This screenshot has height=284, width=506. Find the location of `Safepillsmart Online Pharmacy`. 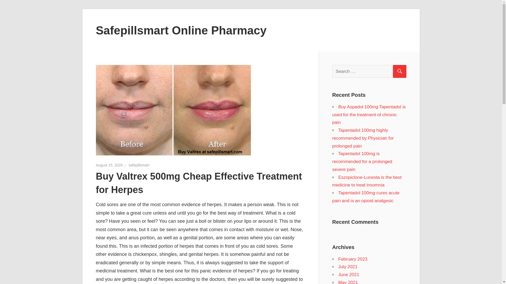

Safepillsmart Online Pharmacy is located at coordinates (181, 30).